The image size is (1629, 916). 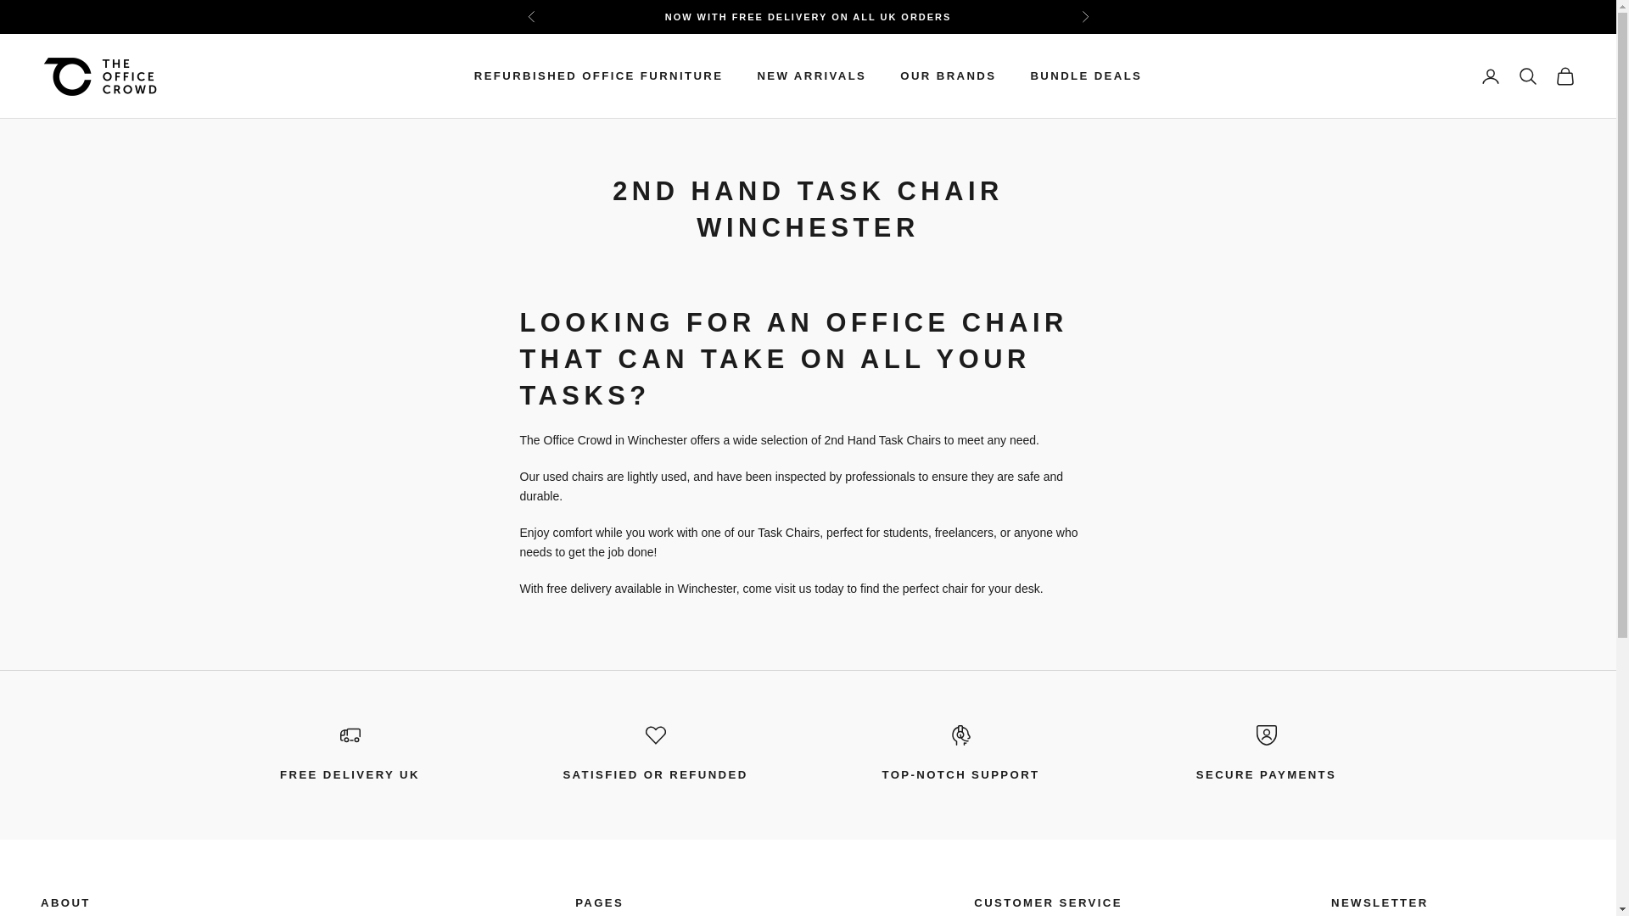 I want to click on Open search, so click(x=1527, y=75).